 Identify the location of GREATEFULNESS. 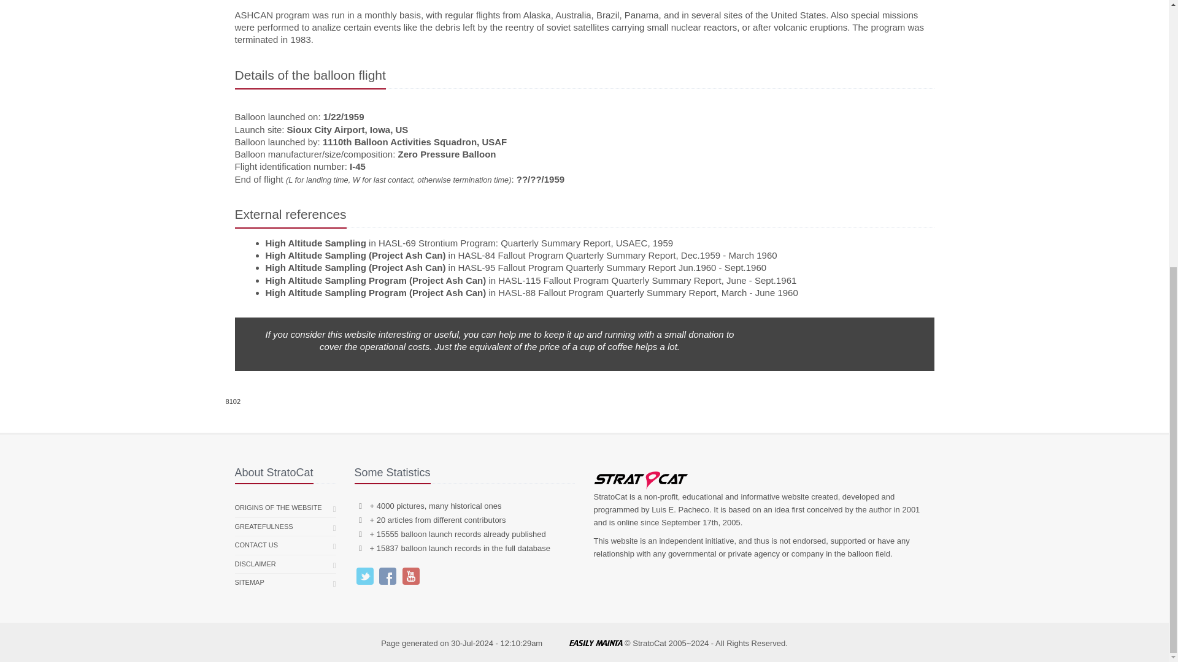
(263, 527).